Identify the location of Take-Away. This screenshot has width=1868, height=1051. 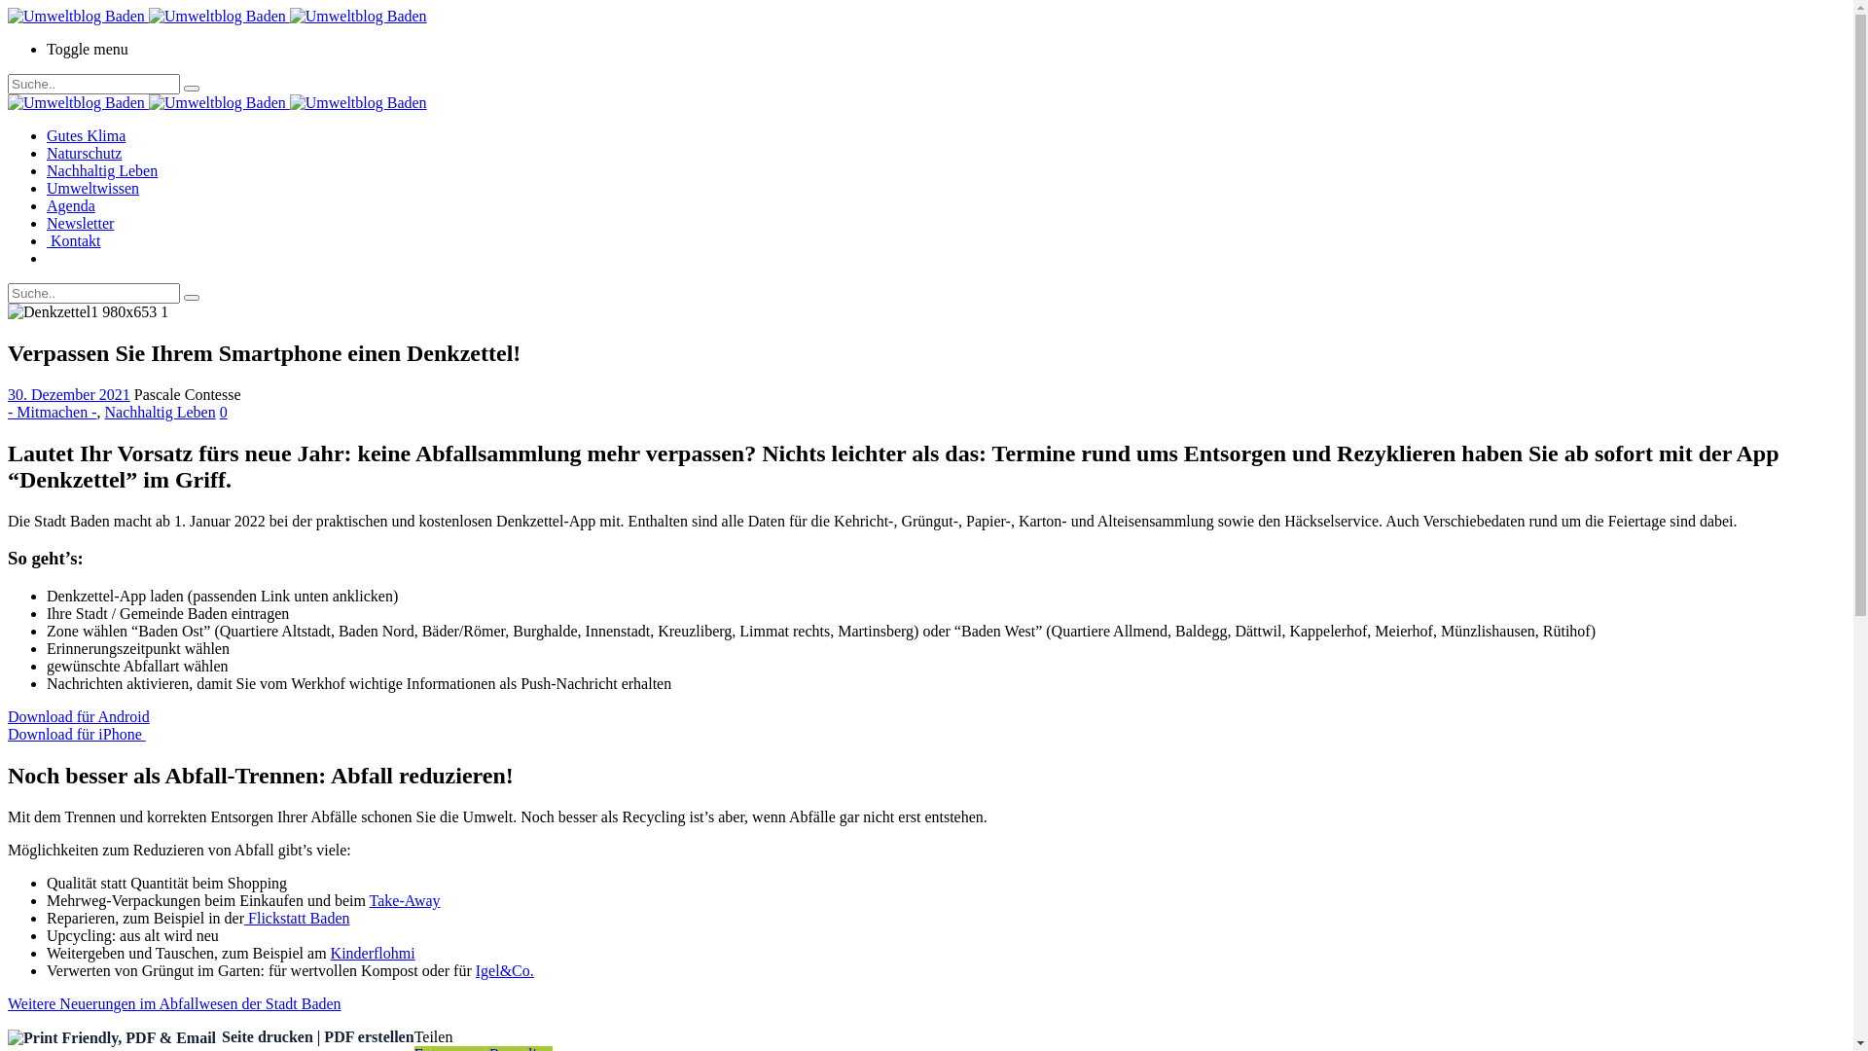
(405, 901).